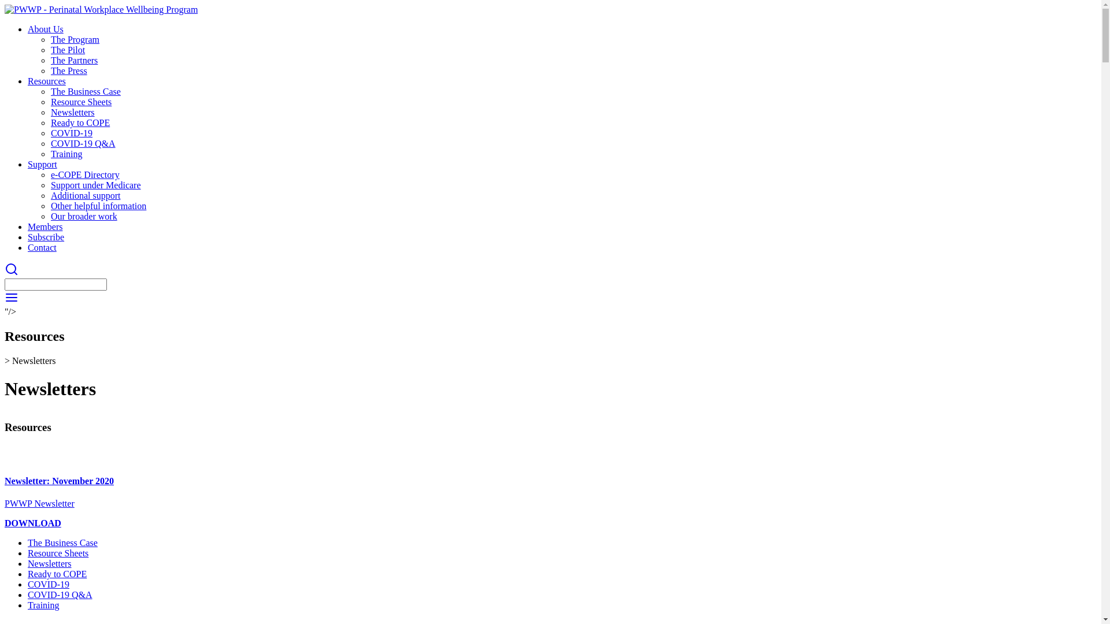 This screenshot has height=624, width=1110. Describe the element at coordinates (69, 70) in the screenshot. I see `The Press` at that location.